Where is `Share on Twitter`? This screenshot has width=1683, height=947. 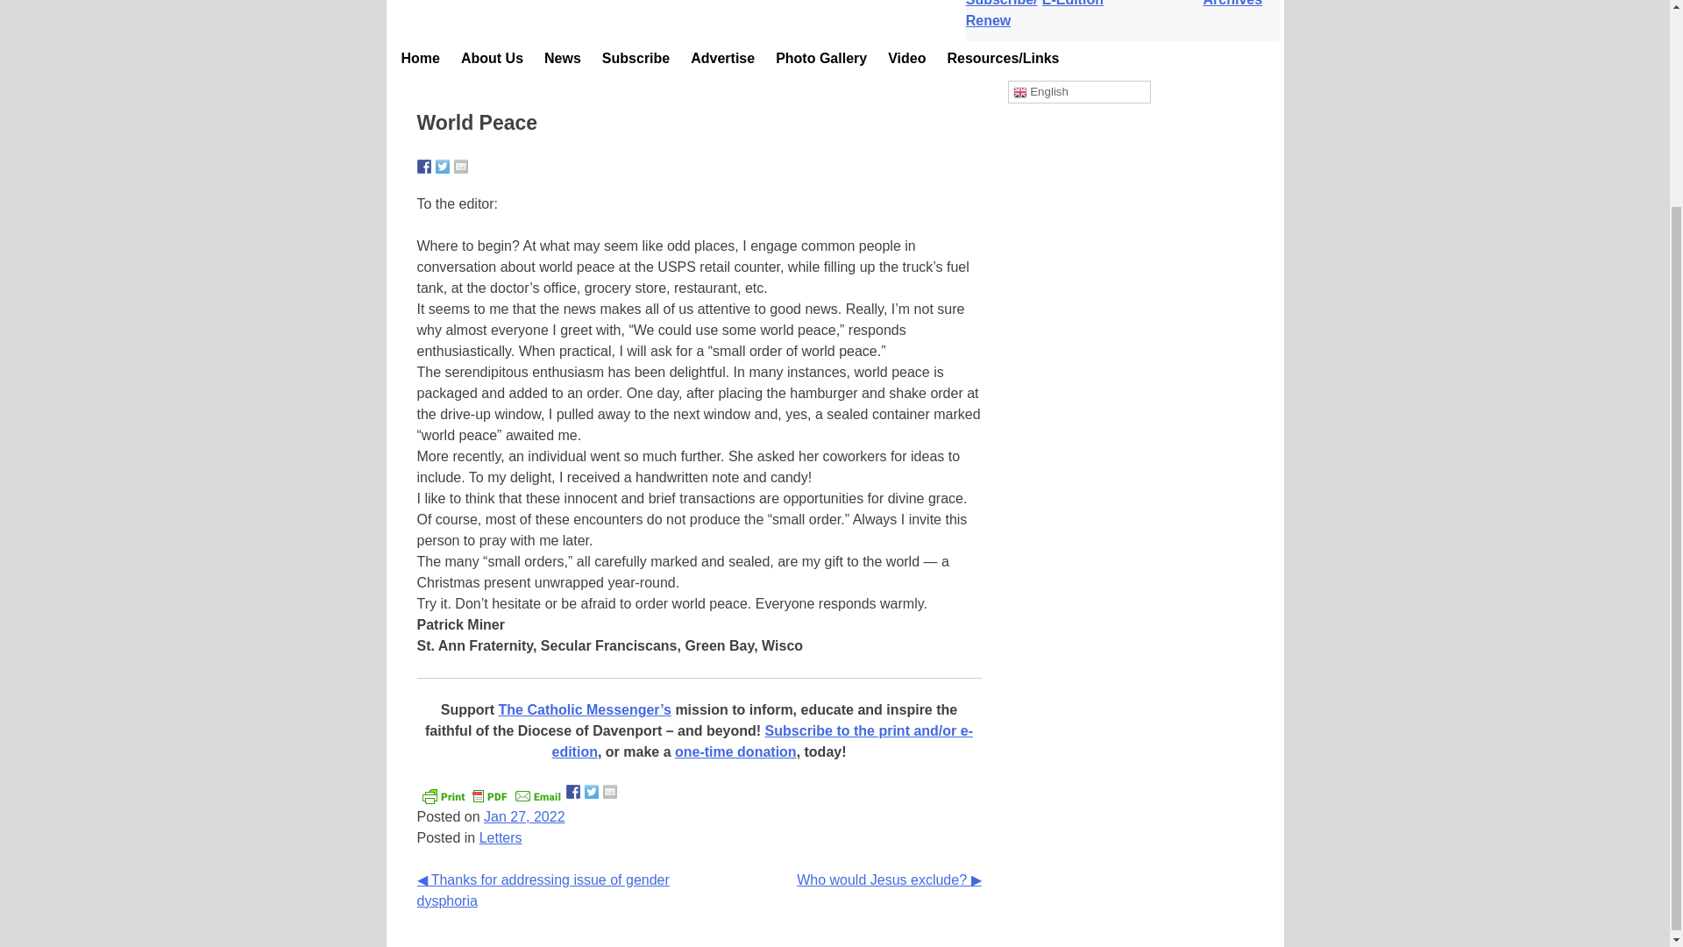
Share on Twitter is located at coordinates (591, 792).